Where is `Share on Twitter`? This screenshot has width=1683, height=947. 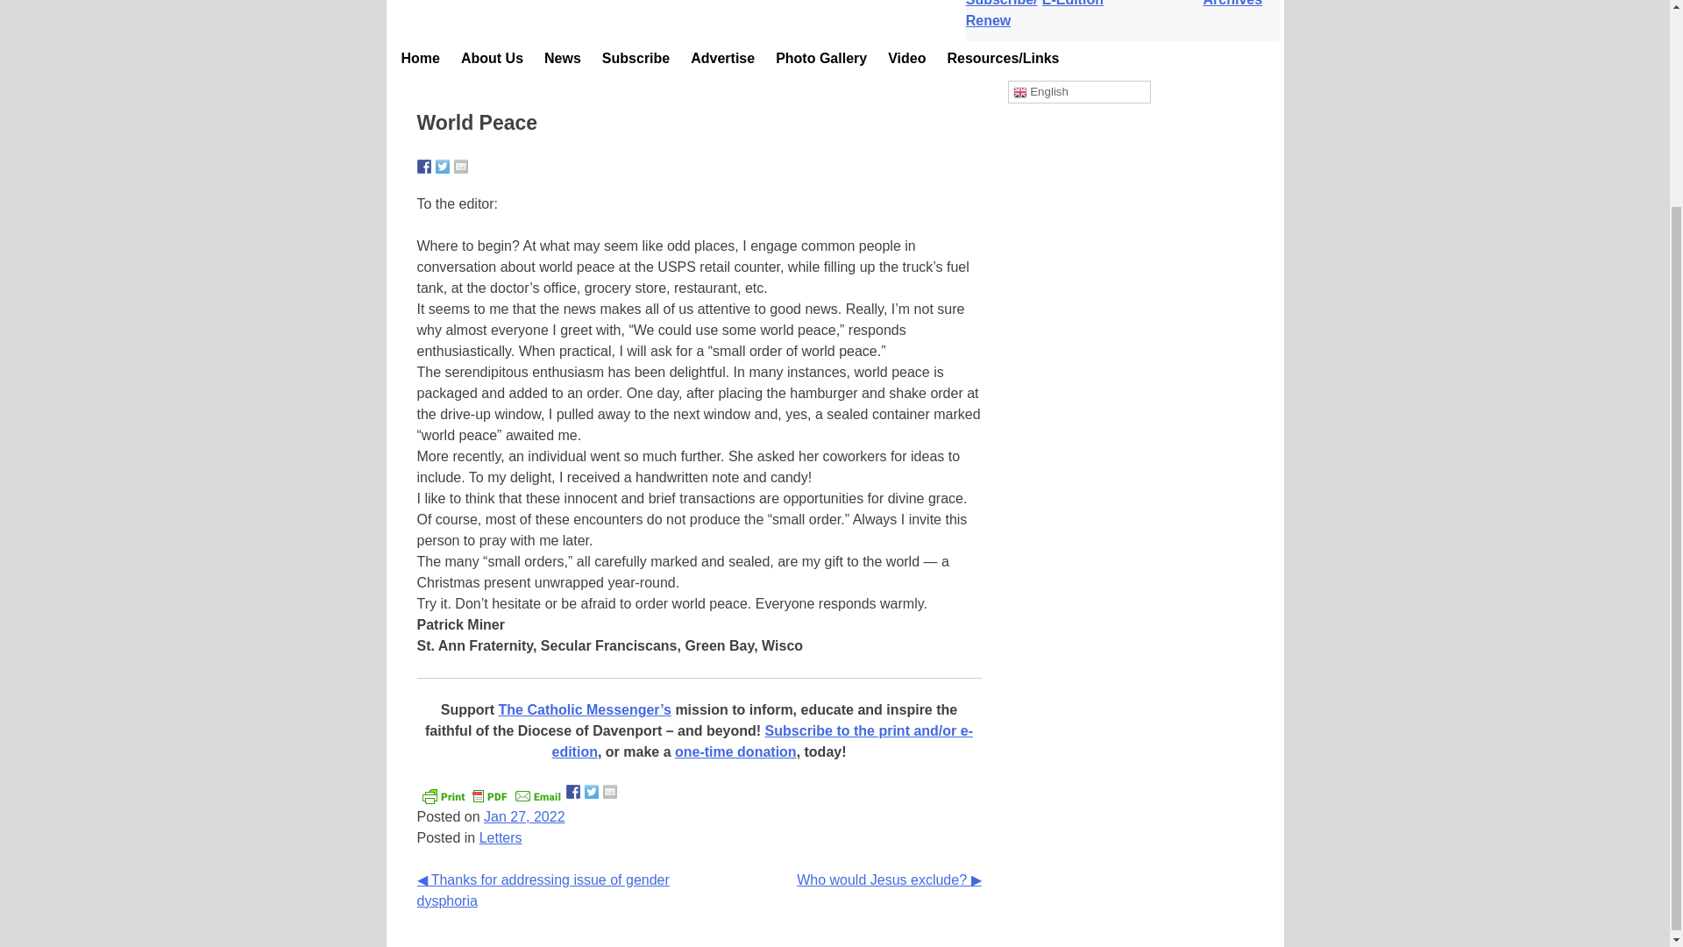
Share on Twitter is located at coordinates (591, 792).